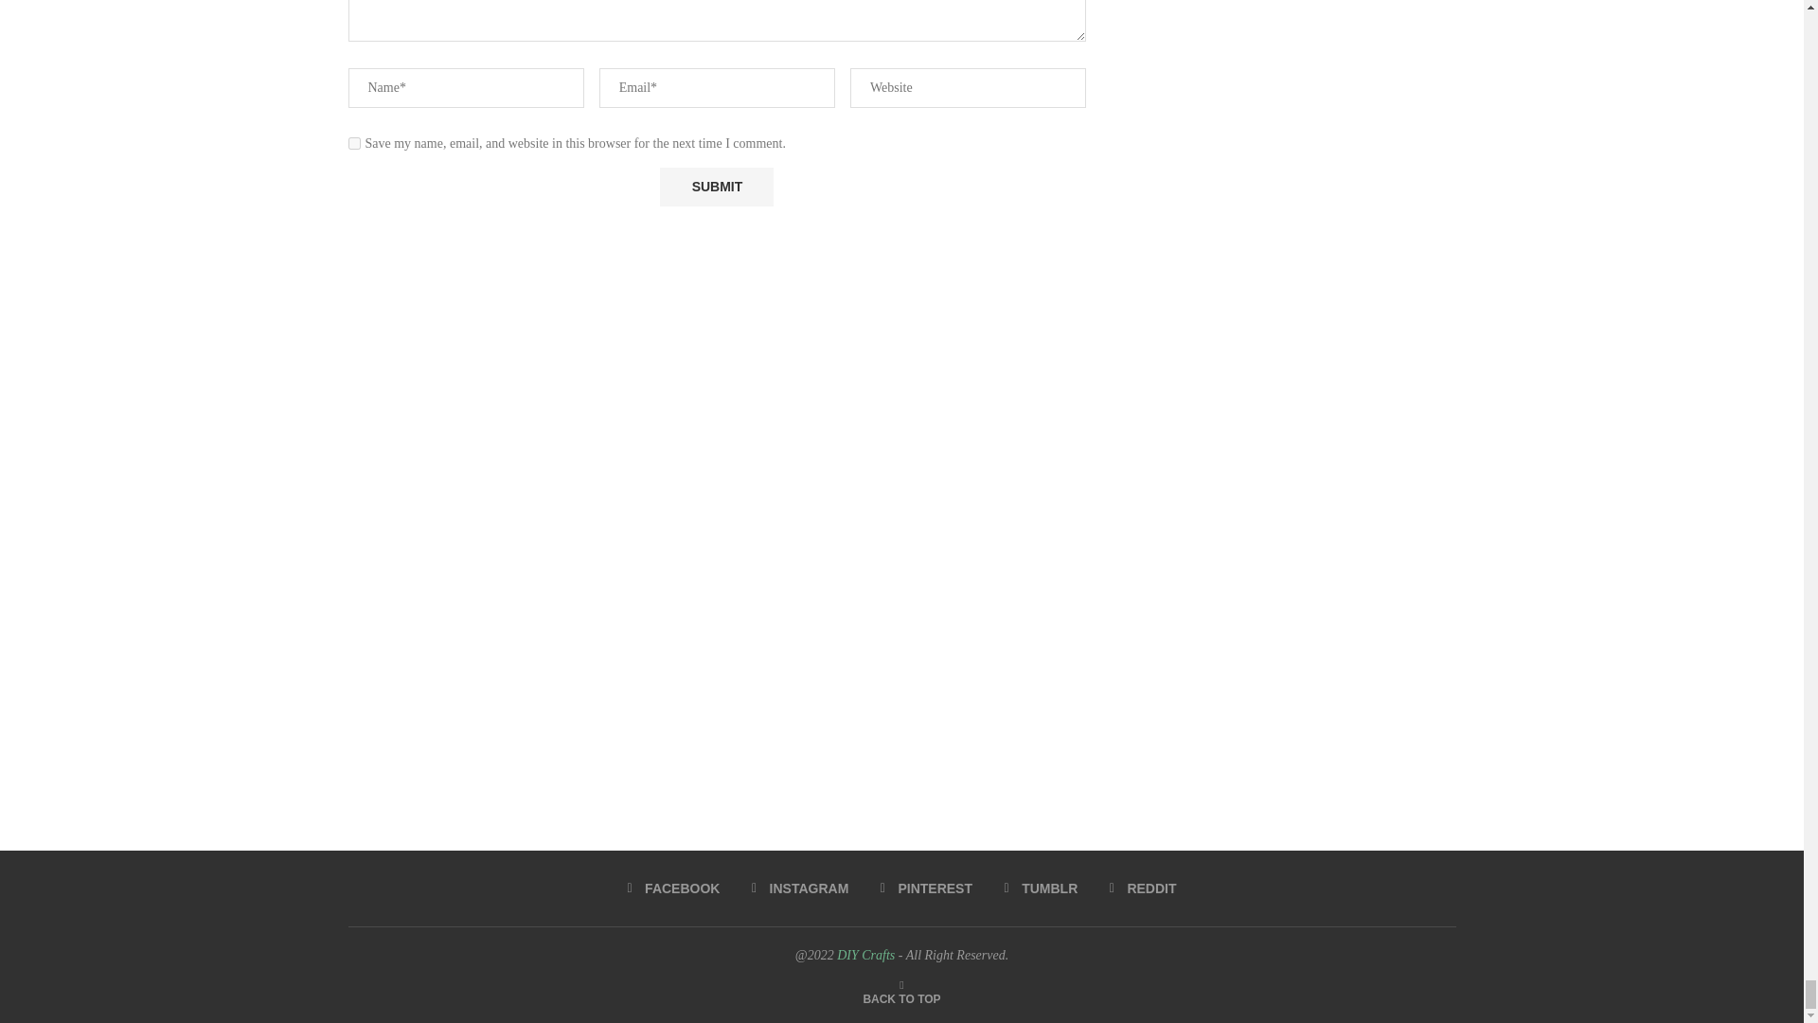  What do you see at coordinates (354, 142) in the screenshot?
I see `yes` at bounding box center [354, 142].